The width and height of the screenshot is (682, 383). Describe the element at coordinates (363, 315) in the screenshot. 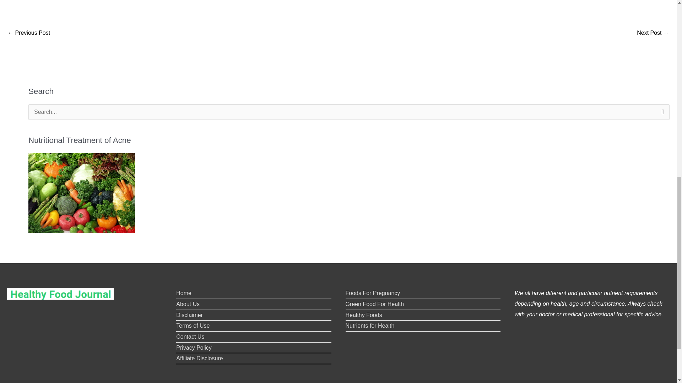

I see `Healthy Foods` at that location.